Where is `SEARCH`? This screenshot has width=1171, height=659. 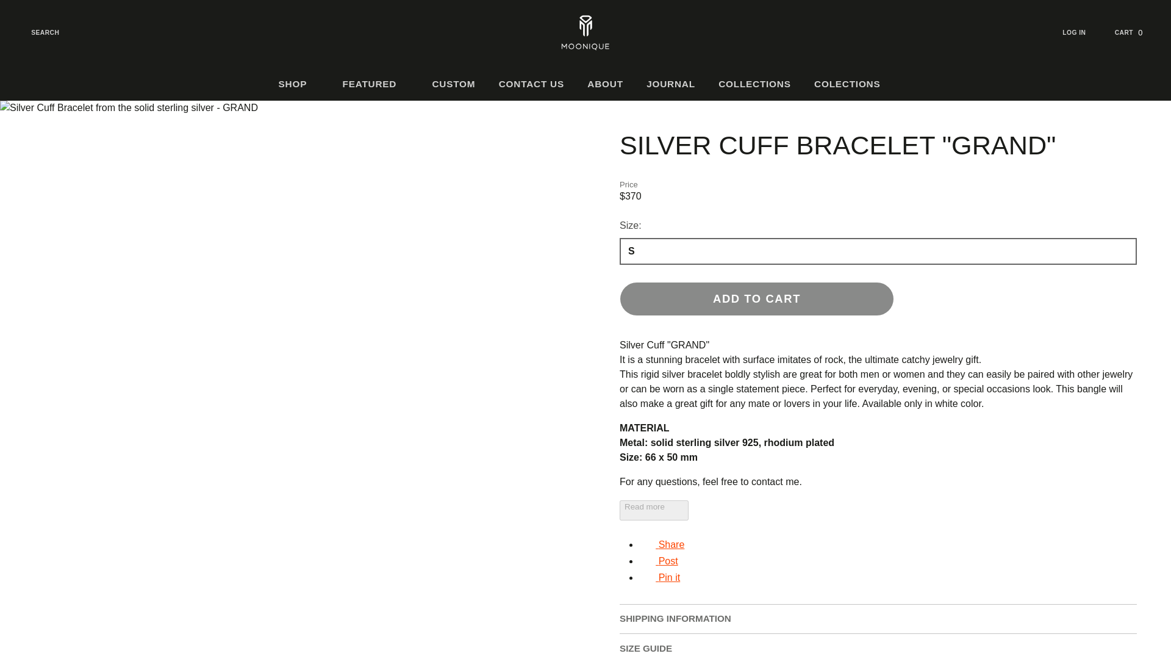 SEARCH is located at coordinates (37, 32).